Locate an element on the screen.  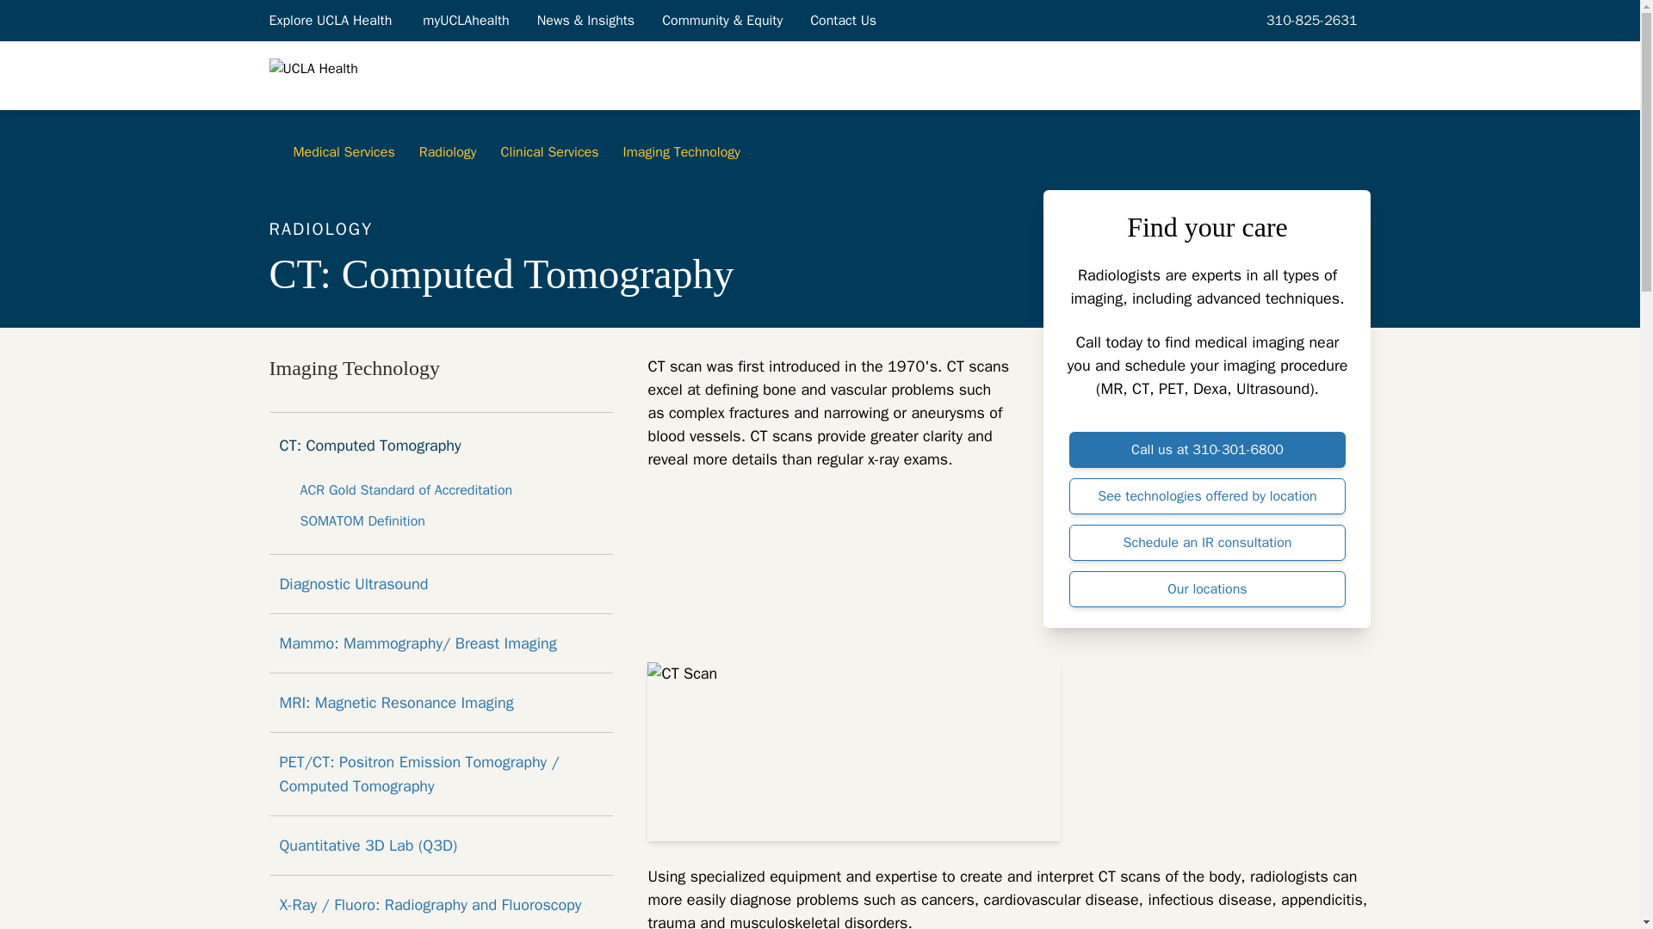
310-825-2631 is located at coordinates (1309, 20).